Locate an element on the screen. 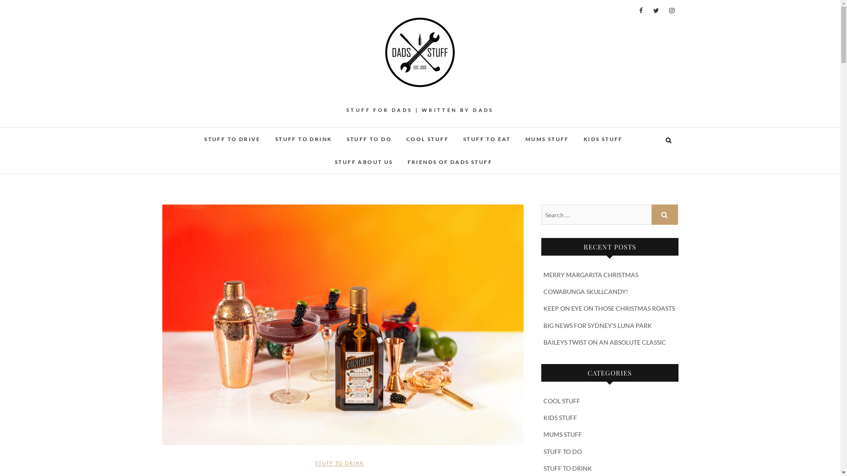 The height and width of the screenshot is (476, 847). STUFF TO EAT is located at coordinates (487, 139).